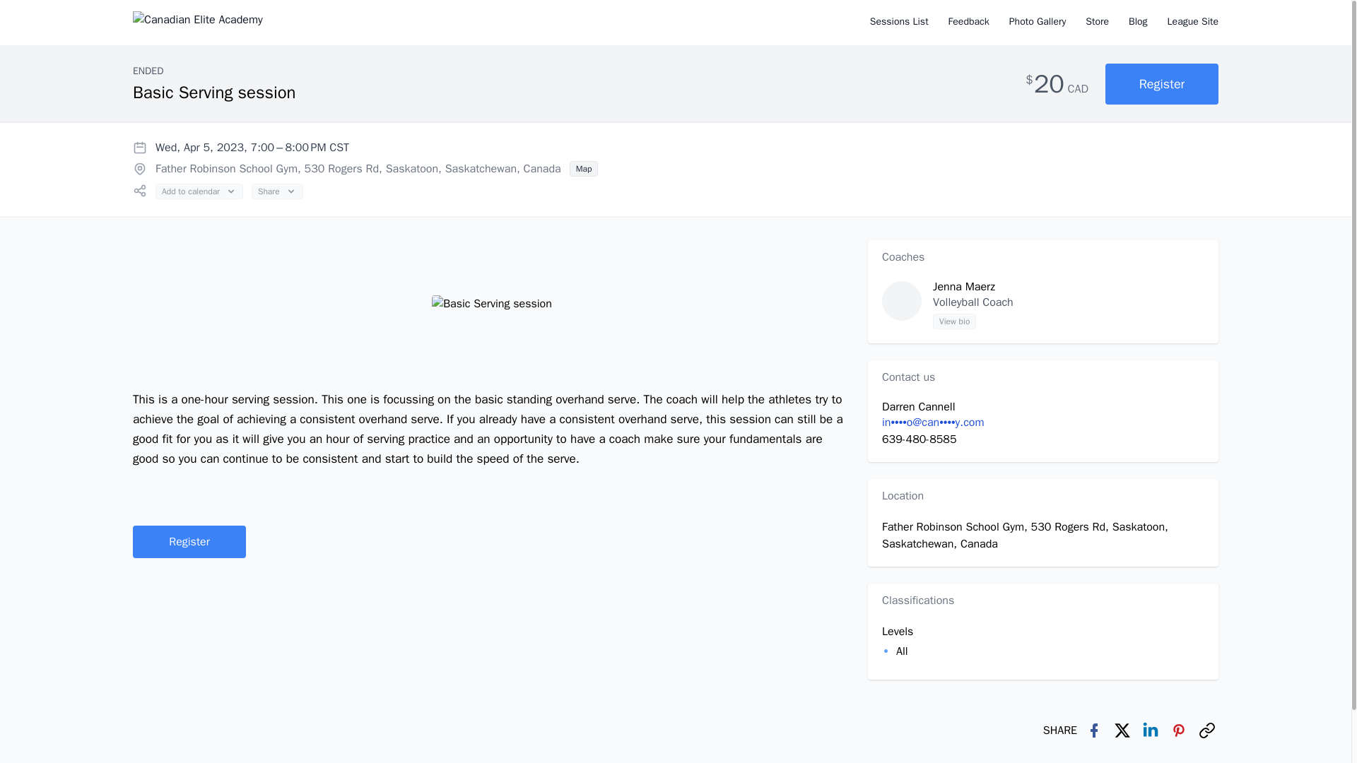 The width and height of the screenshot is (1357, 763). What do you see at coordinates (189, 541) in the screenshot?
I see `Register` at bounding box center [189, 541].